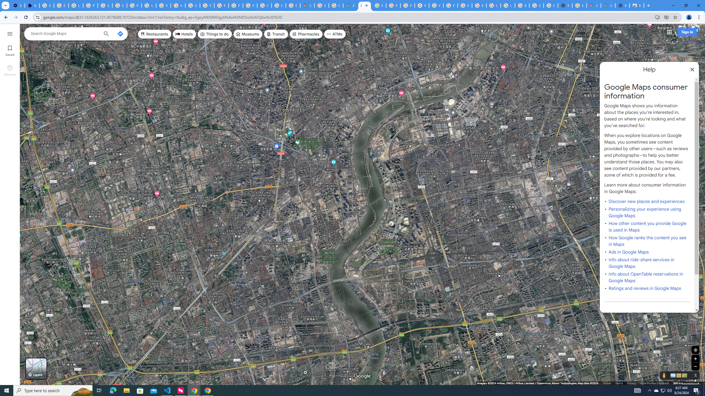 Image resolution: width=705 pixels, height=396 pixels. Describe the element at coordinates (407, 5) in the screenshot. I see `Privacy Help Center - Policies Help` at that location.